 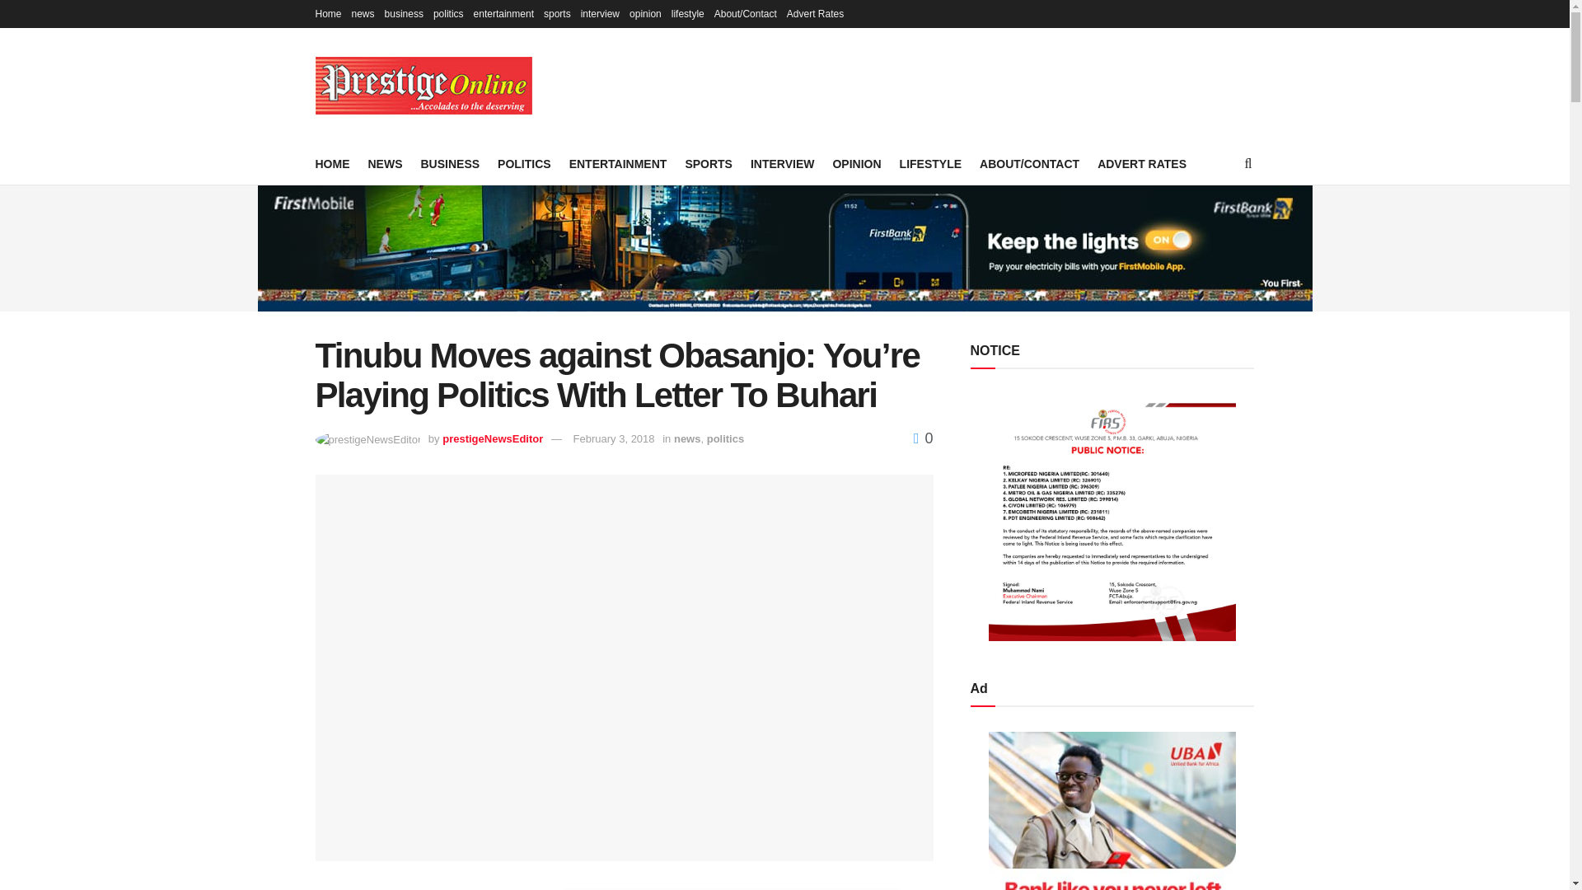 What do you see at coordinates (1142, 163) in the screenshot?
I see `ADVERT RATES` at bounding box center [1142, 163].